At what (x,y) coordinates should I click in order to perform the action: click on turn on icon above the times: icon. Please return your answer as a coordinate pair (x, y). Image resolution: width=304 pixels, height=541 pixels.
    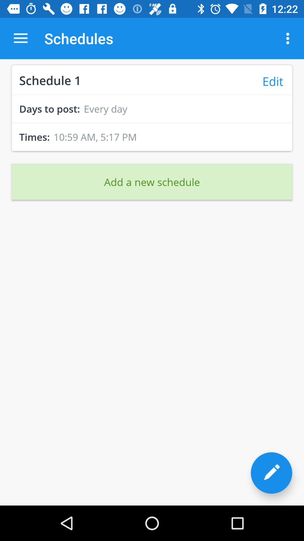
    Looking at the image, I should click on (152, 123).